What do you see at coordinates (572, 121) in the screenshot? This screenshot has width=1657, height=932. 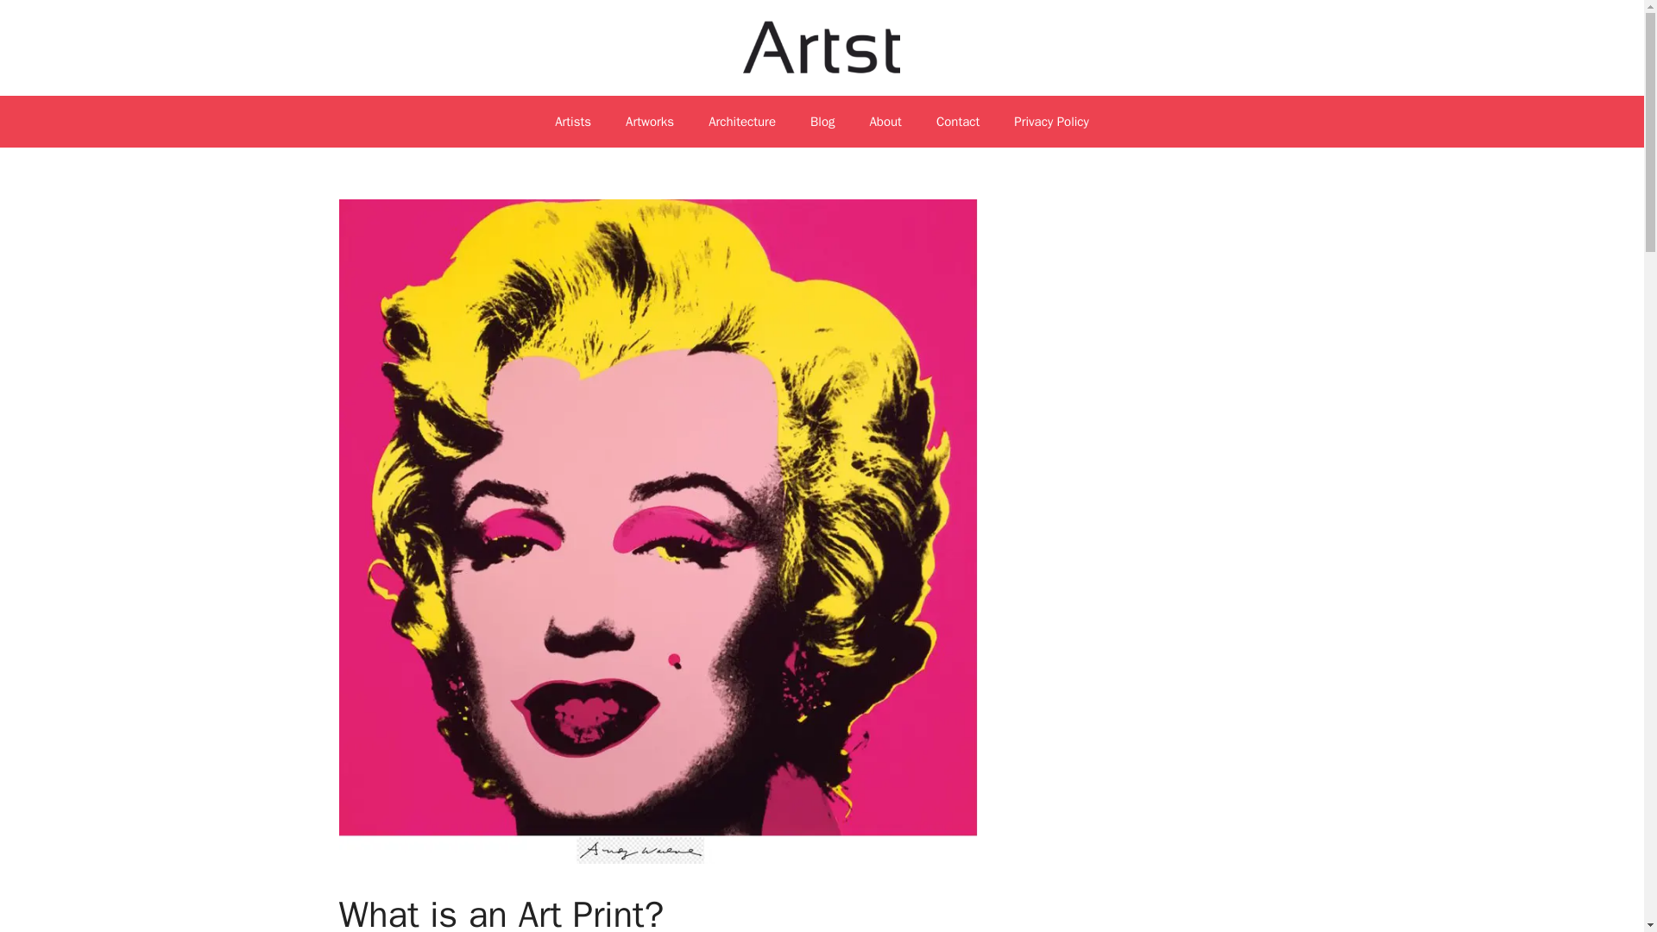 I see `Artists` at bounding box center [572, 121].